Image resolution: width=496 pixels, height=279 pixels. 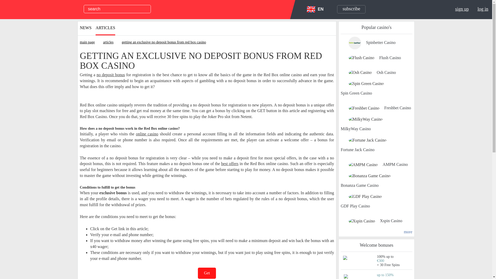 I want to click on Spy-Casino, so click(x=24, y=9).